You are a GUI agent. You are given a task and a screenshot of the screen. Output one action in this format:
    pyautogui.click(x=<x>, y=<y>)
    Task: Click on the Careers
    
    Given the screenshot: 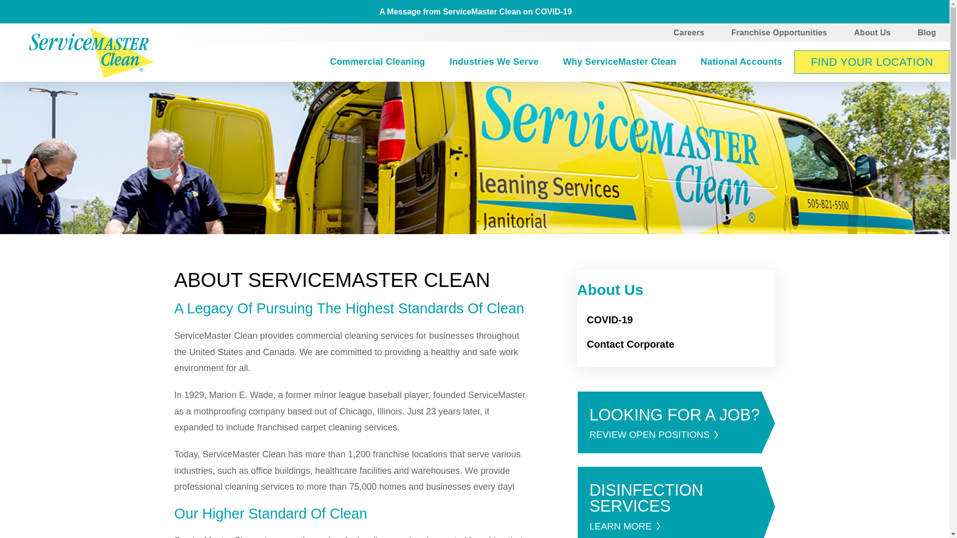 What is the action you would take?
    pyautogui.click(x=689, y=33)
    